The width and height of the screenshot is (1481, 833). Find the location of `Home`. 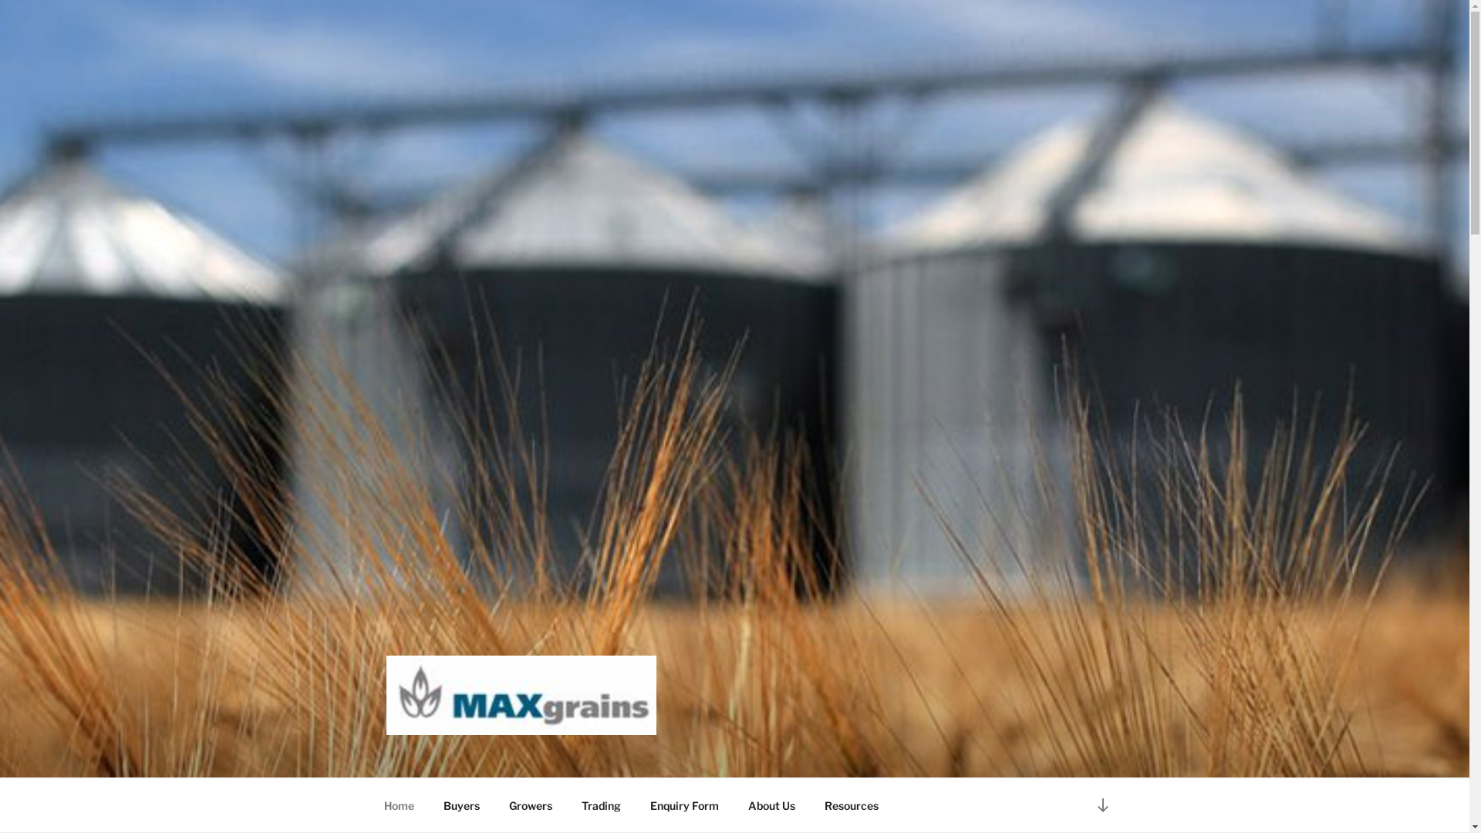

Home is located at coordinates (399, 805).